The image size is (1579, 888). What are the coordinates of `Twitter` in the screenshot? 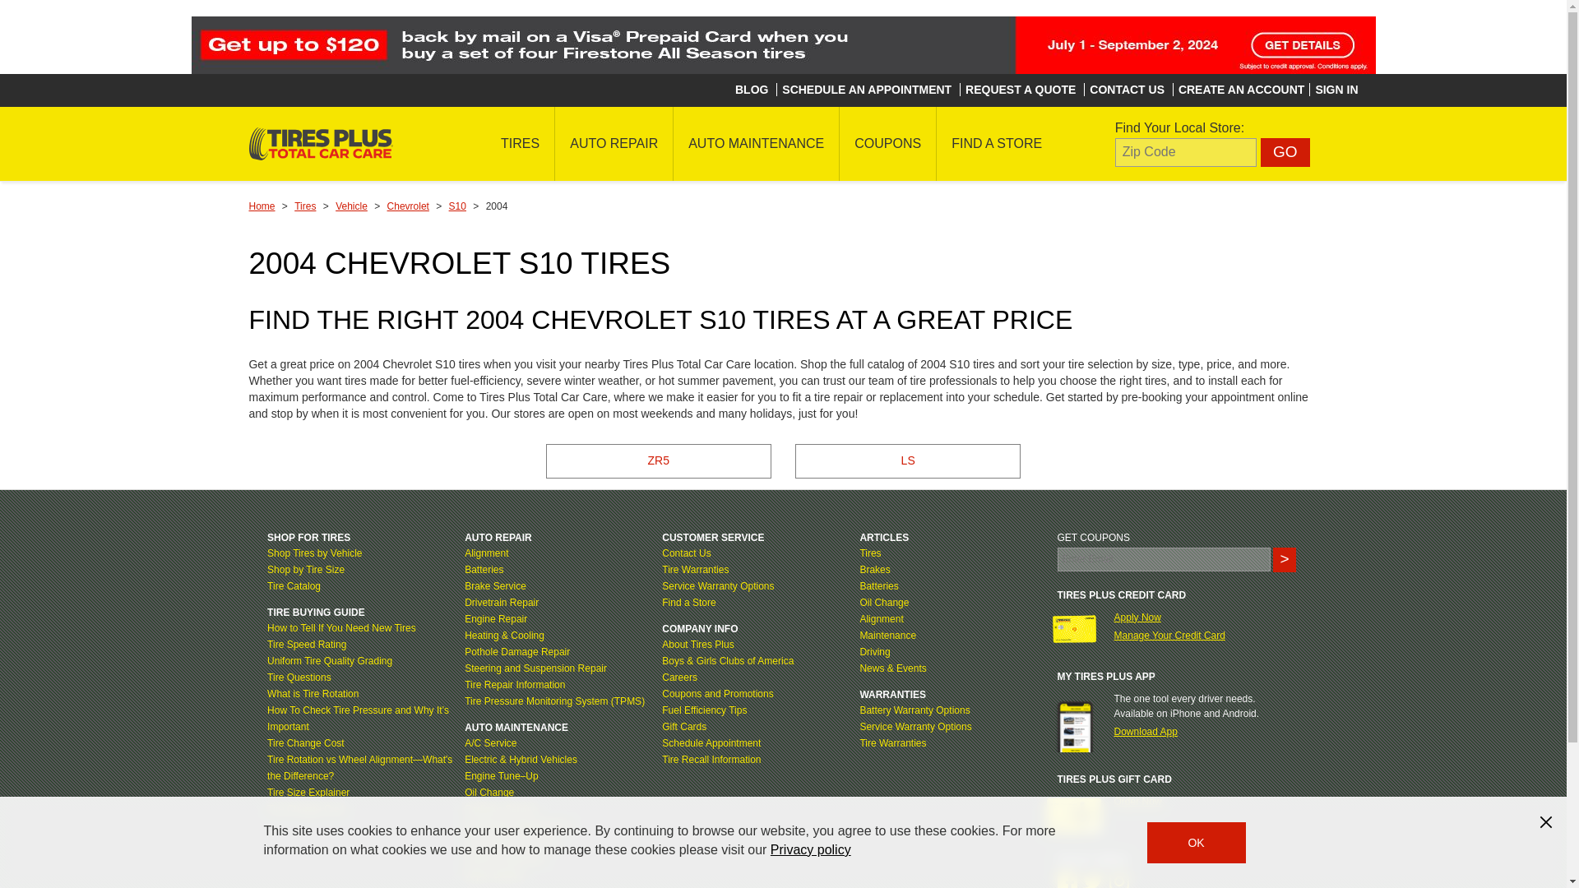 It's located at (1092, 880).